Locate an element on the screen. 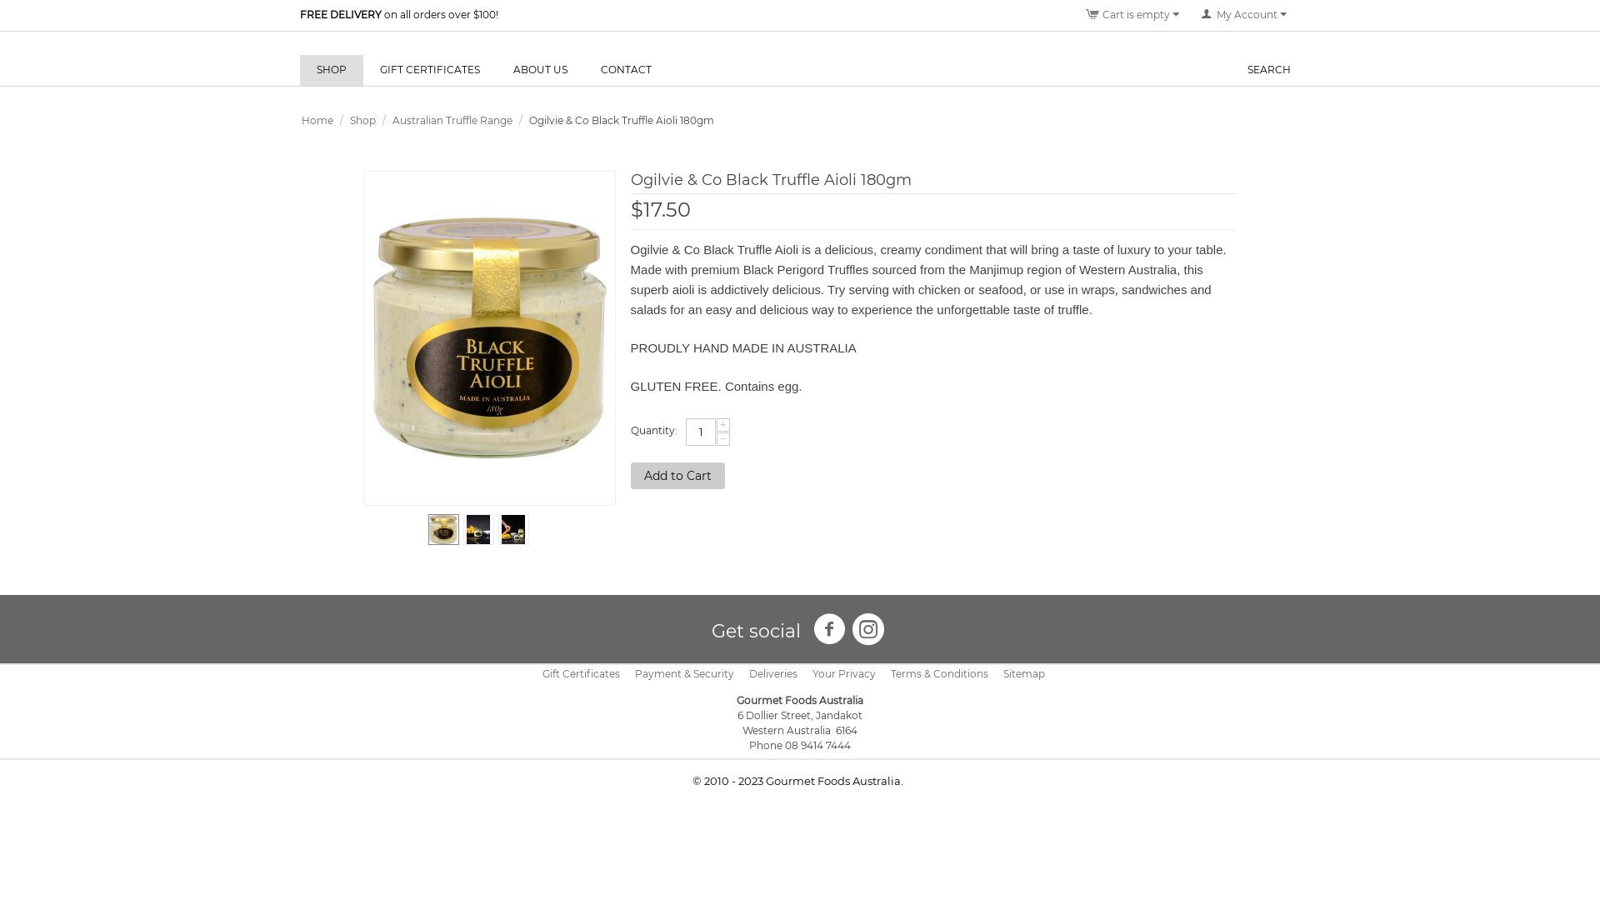  SHOP is located at coordinates (332, 70).